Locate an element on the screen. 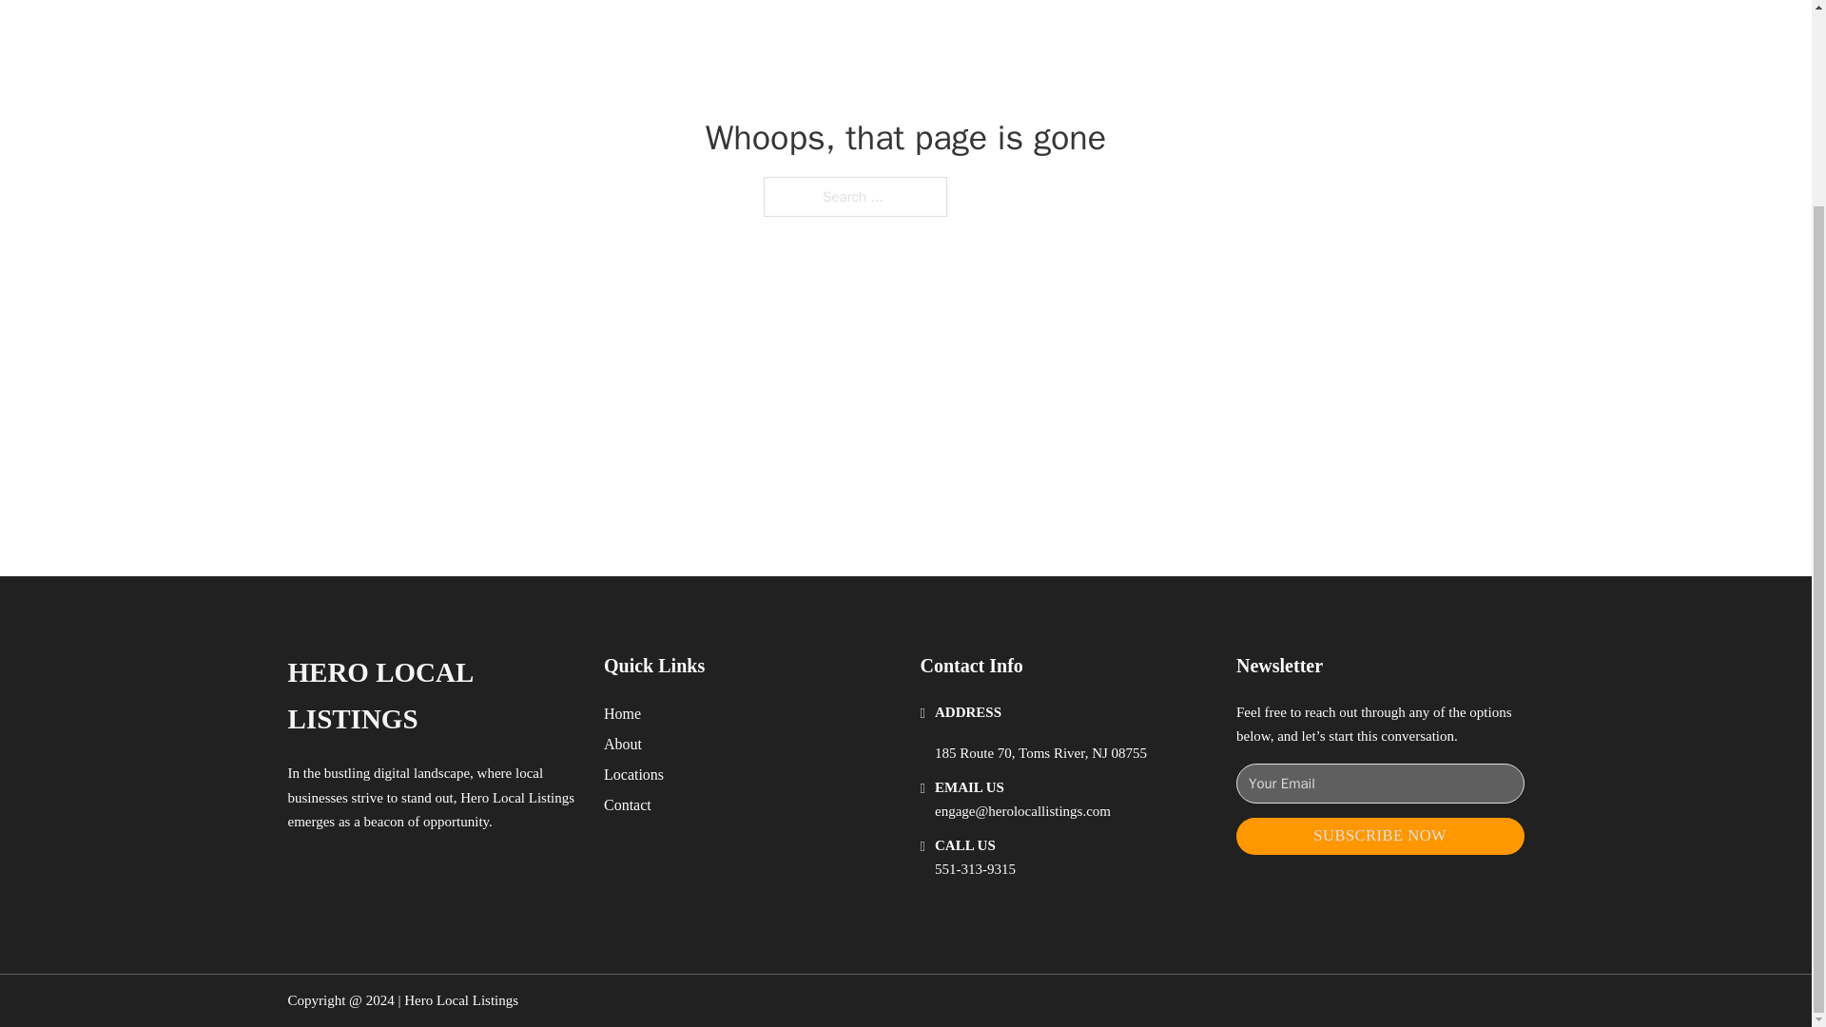 The image size is (1826, 1027). SUBSCRIBE NOW is located at coordinates (1380, 835).